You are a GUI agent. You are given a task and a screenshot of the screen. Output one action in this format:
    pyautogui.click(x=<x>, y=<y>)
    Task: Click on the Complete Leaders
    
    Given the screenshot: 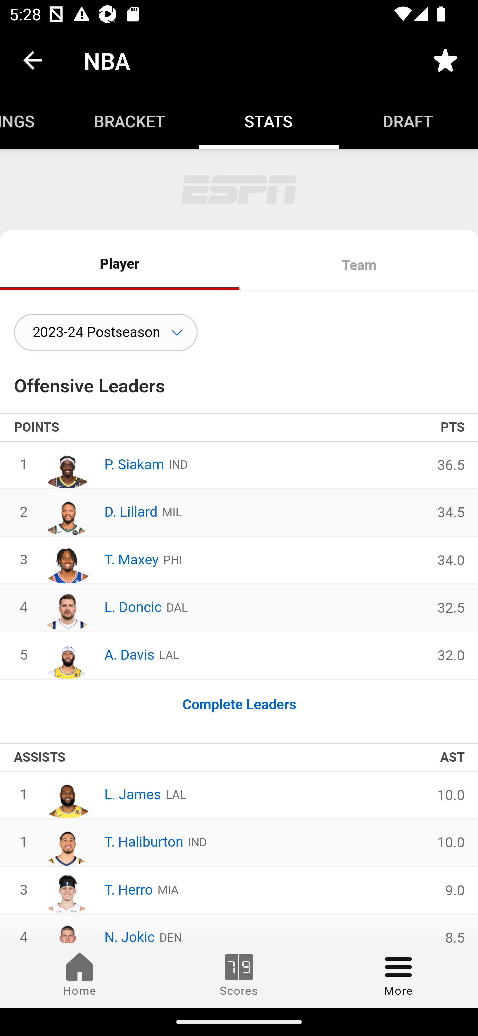 What is the action you would take?
    pyautogui.click(x=239, y=705)
    